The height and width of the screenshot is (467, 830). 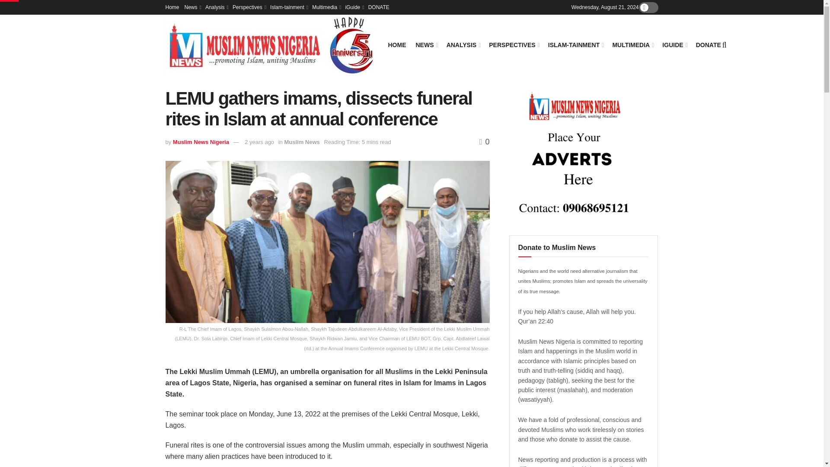 What do you see at coordinates (216, 7) in the screenshot?
I see `Analysis` at bounding box center [216, 7].